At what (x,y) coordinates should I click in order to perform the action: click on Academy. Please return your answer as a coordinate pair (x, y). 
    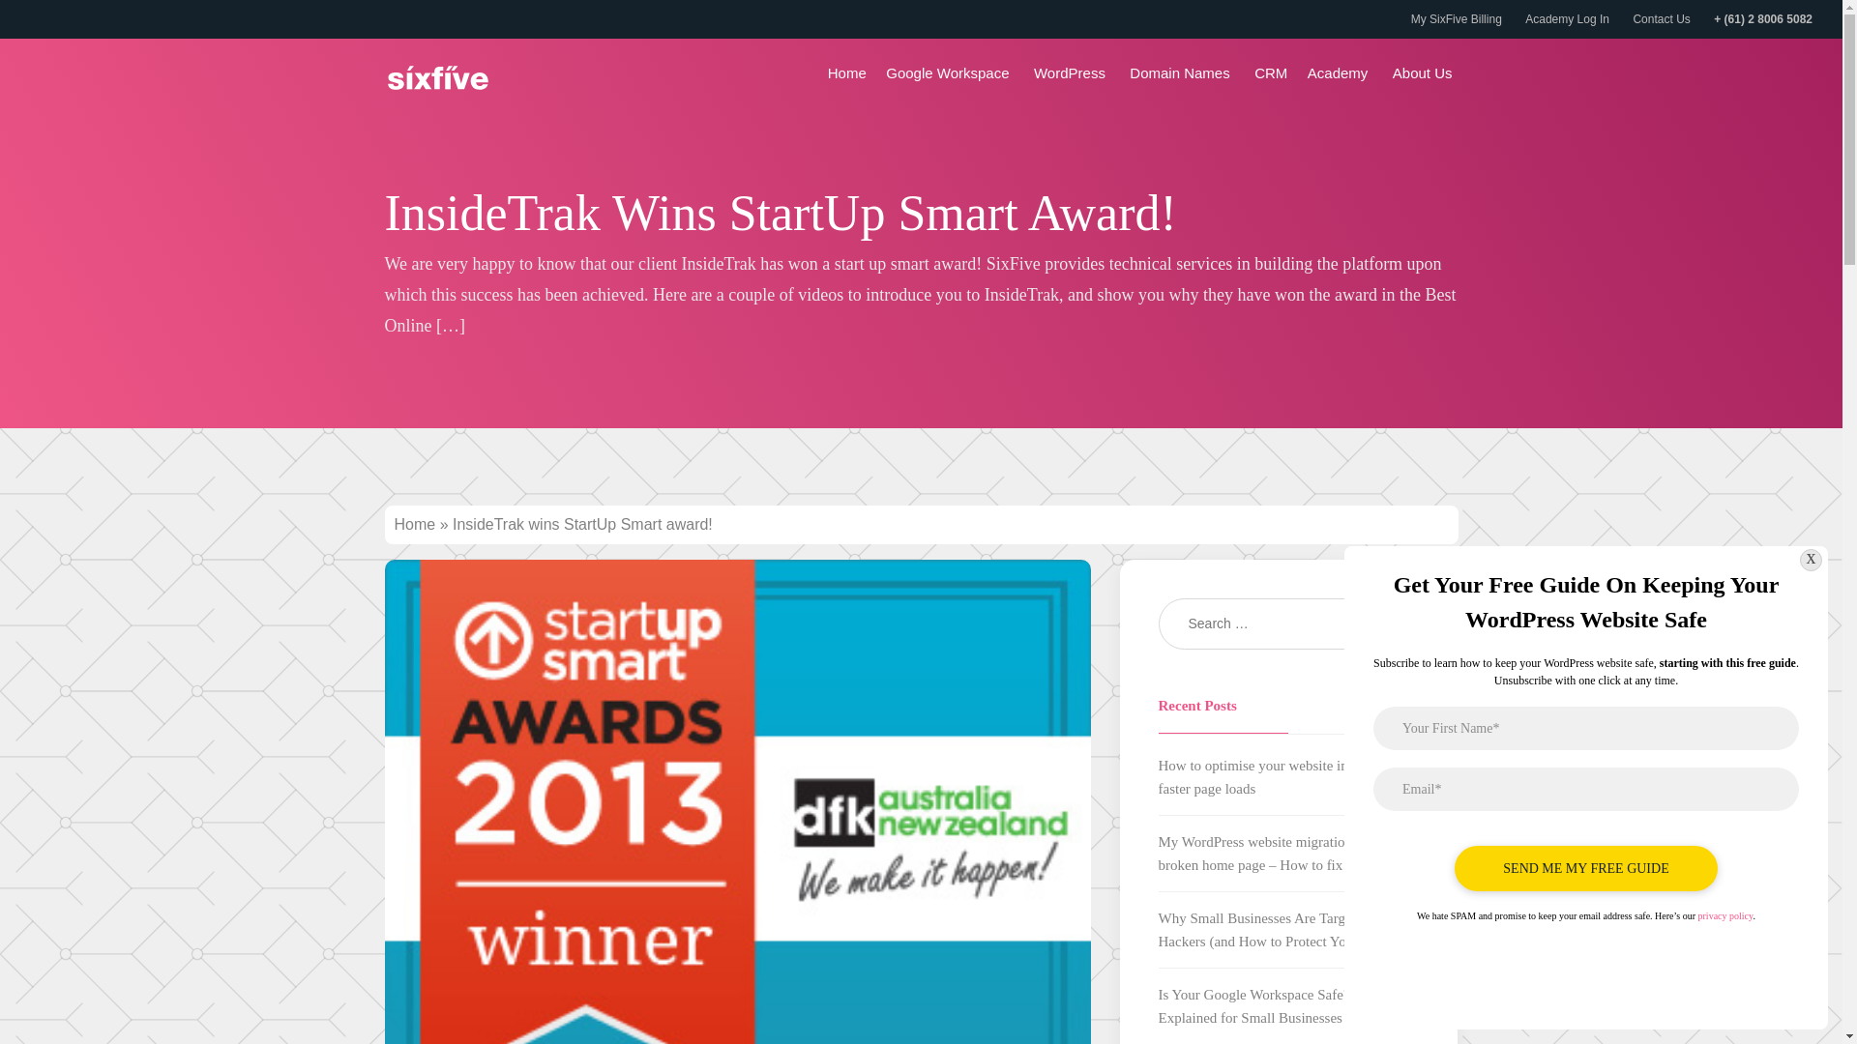
    Looking at the image, I should click on (1341, 73).